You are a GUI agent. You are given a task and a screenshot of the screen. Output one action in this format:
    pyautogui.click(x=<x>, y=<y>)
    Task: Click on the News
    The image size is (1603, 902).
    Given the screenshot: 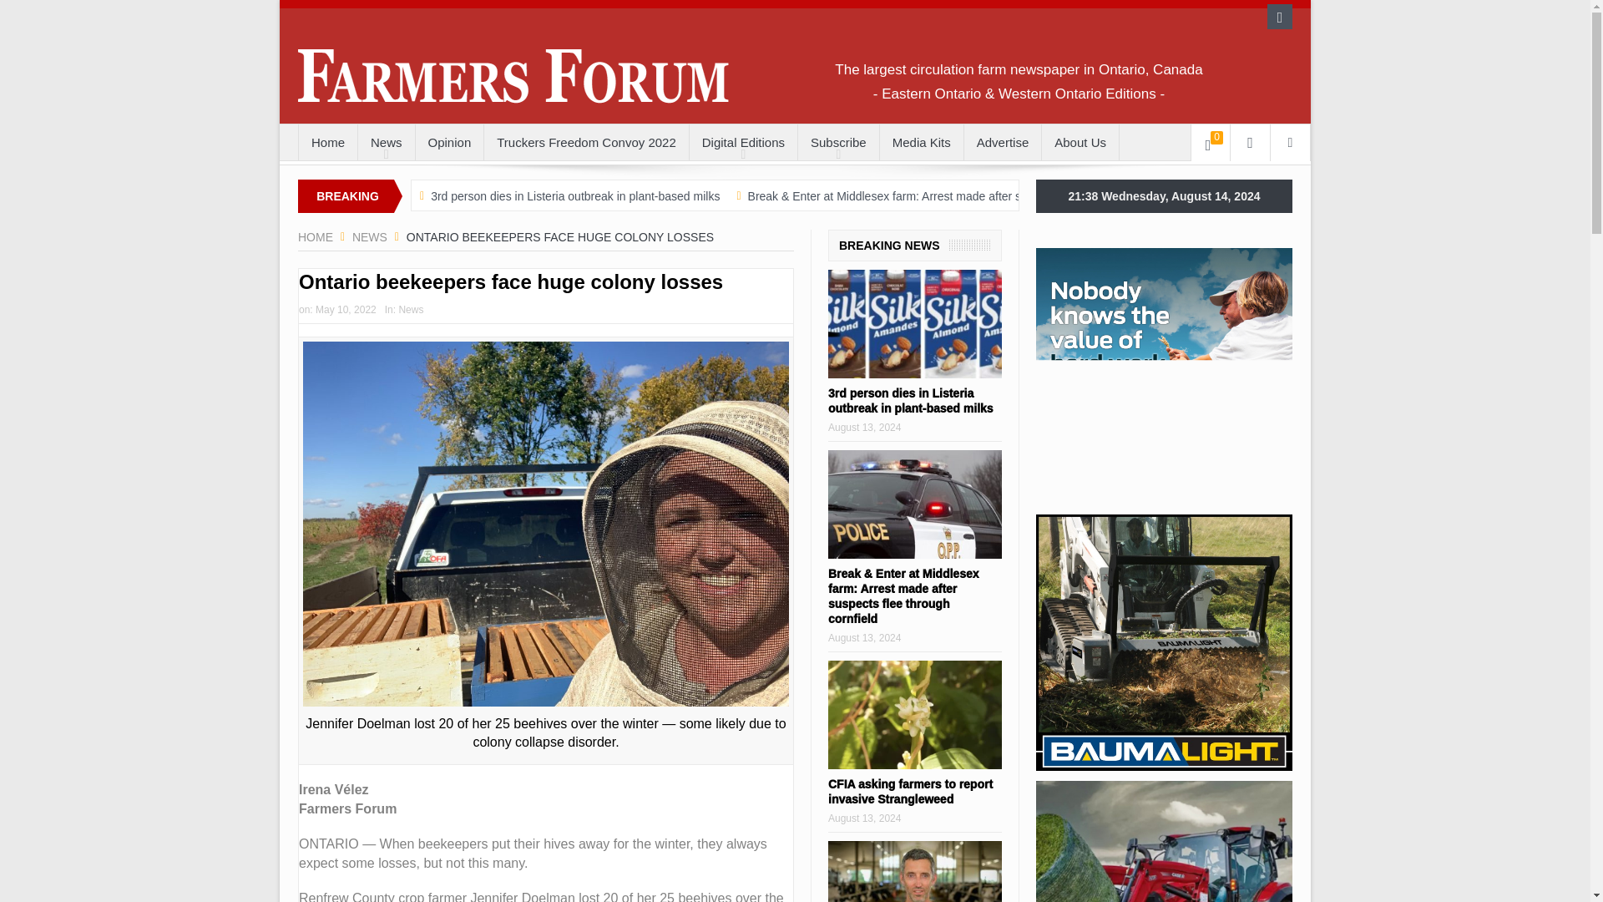 What is the action you would take?
    pyautogui.click(x=370, y=237)
    